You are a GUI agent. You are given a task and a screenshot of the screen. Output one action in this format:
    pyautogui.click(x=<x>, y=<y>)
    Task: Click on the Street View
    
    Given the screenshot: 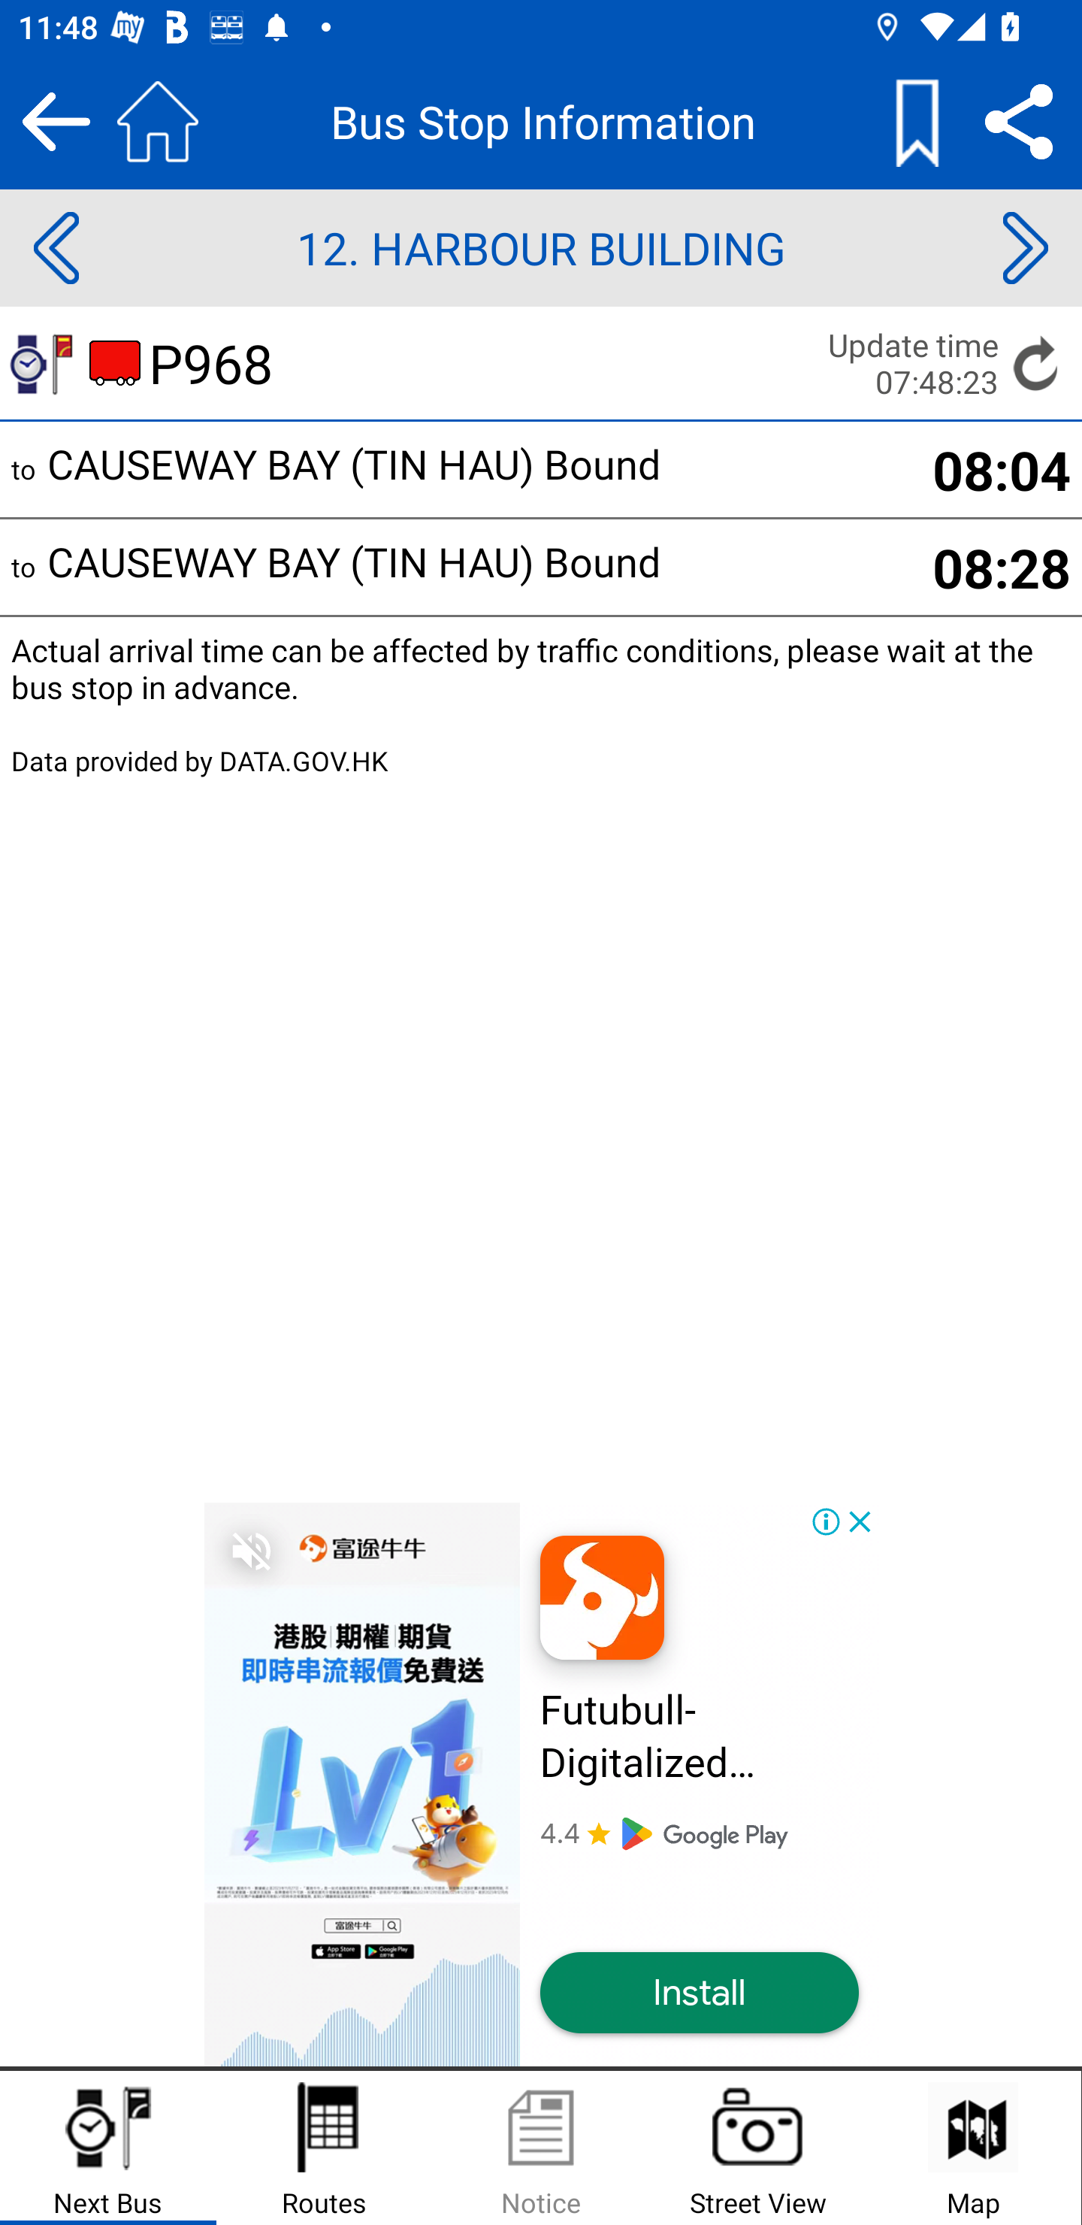 What is the action you would take?
    pyautogui.click(x=757, y=2148)
    